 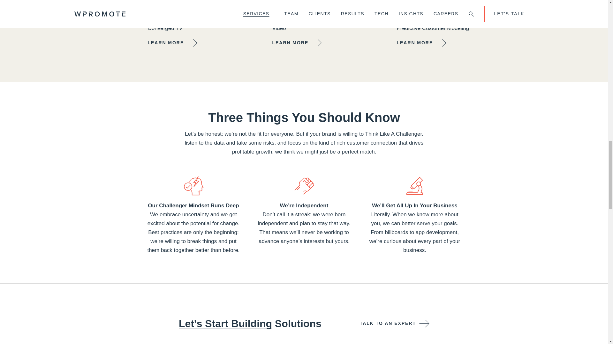 What do you see at coordinates (444, 3) in the screenshot?
I see `Challenger Labs` at bounding box center [444, 3].